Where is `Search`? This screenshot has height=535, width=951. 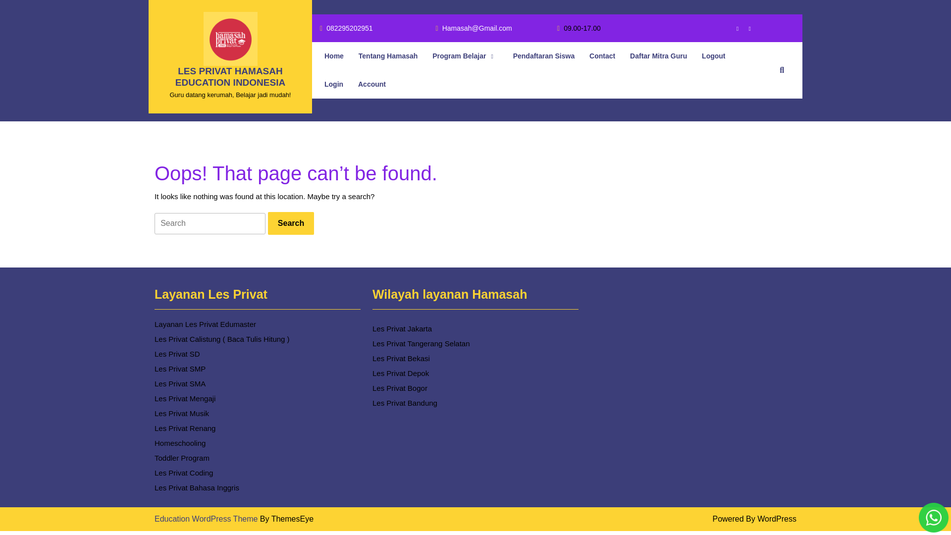 Search is located at coordinates (291, 223).